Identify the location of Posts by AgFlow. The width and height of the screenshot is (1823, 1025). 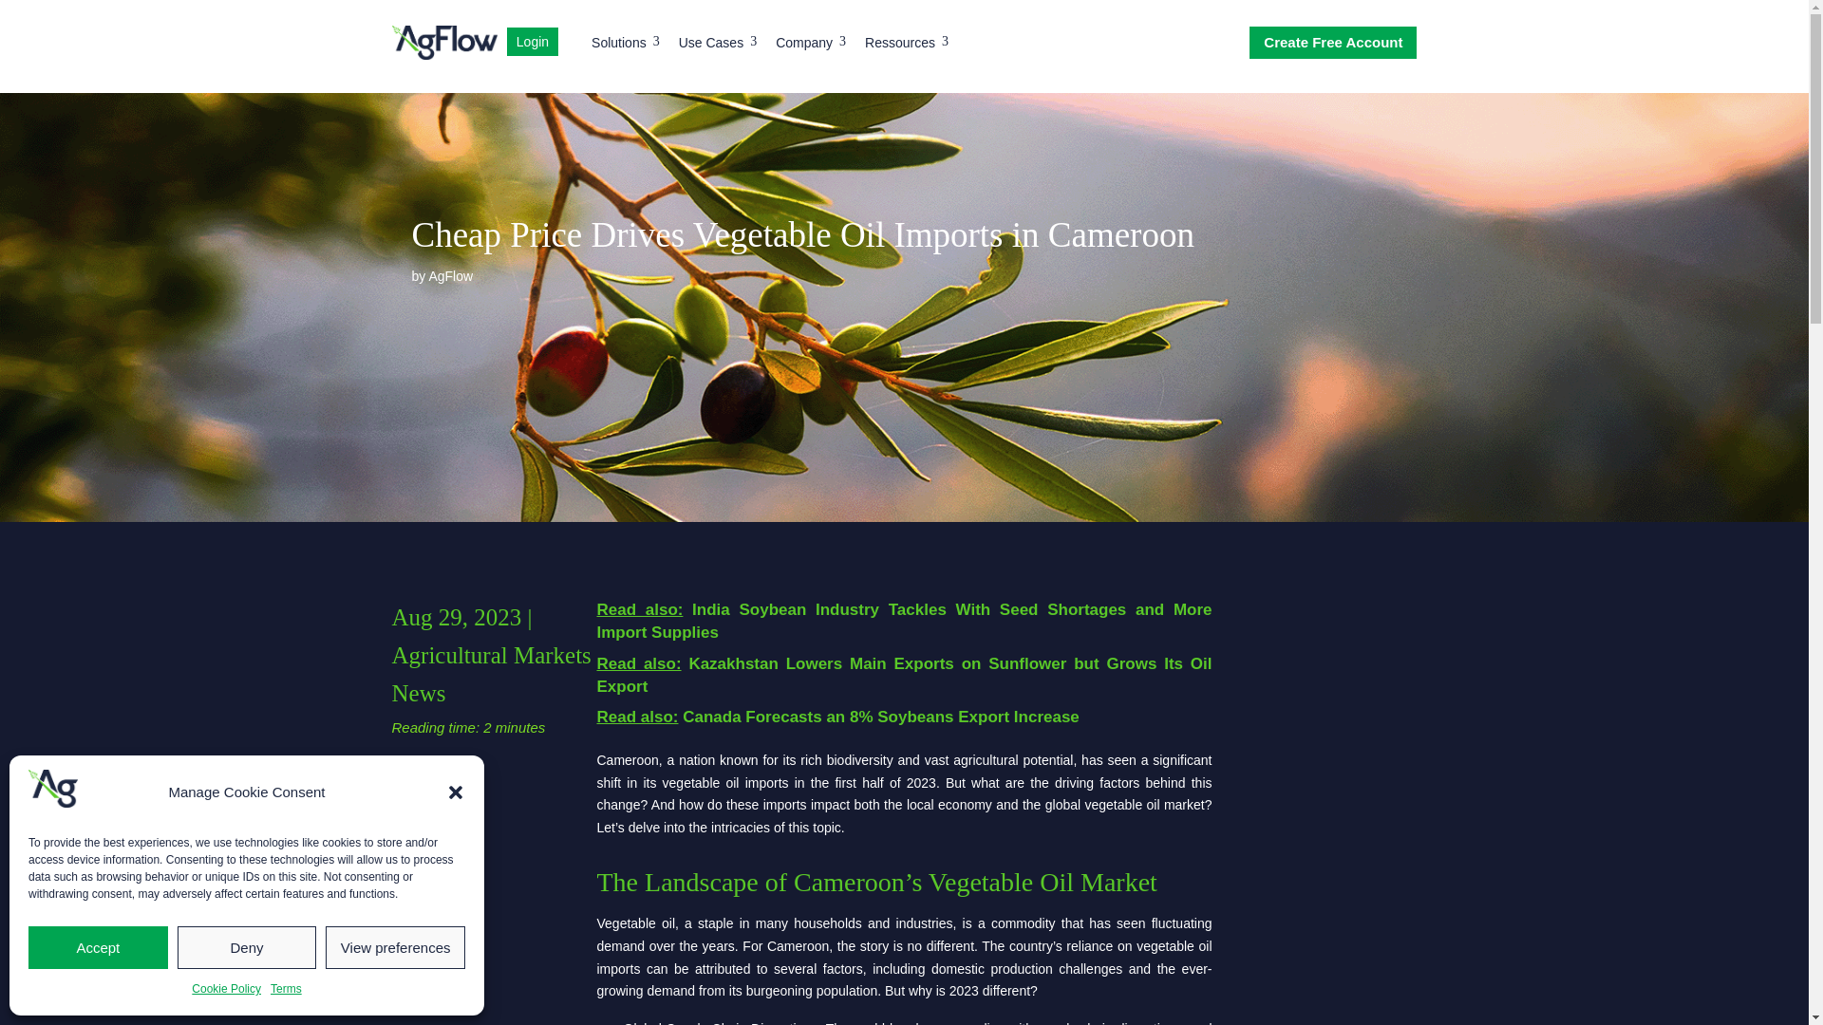
(532, 46).